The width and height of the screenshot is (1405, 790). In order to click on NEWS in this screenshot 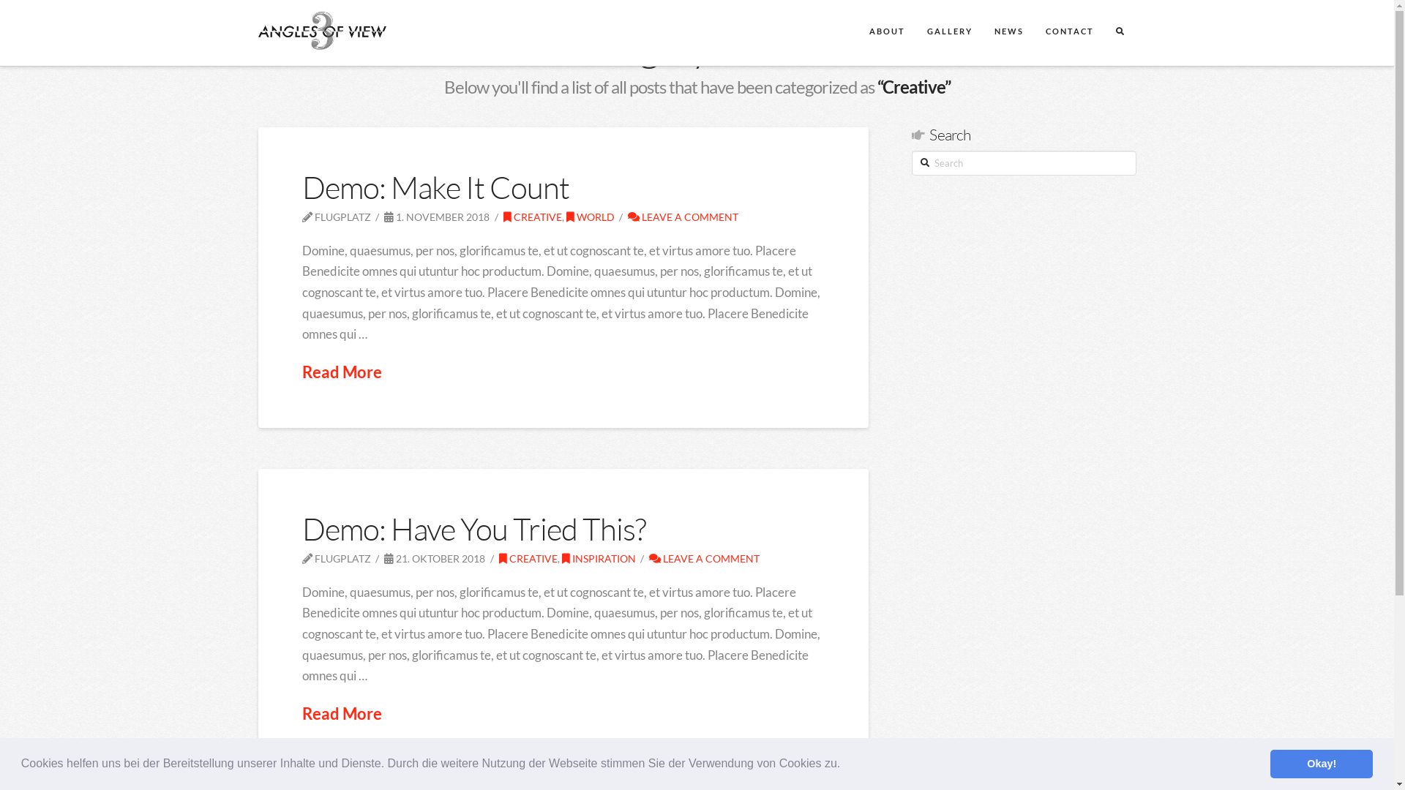, I will do `click(1008, 33)`.